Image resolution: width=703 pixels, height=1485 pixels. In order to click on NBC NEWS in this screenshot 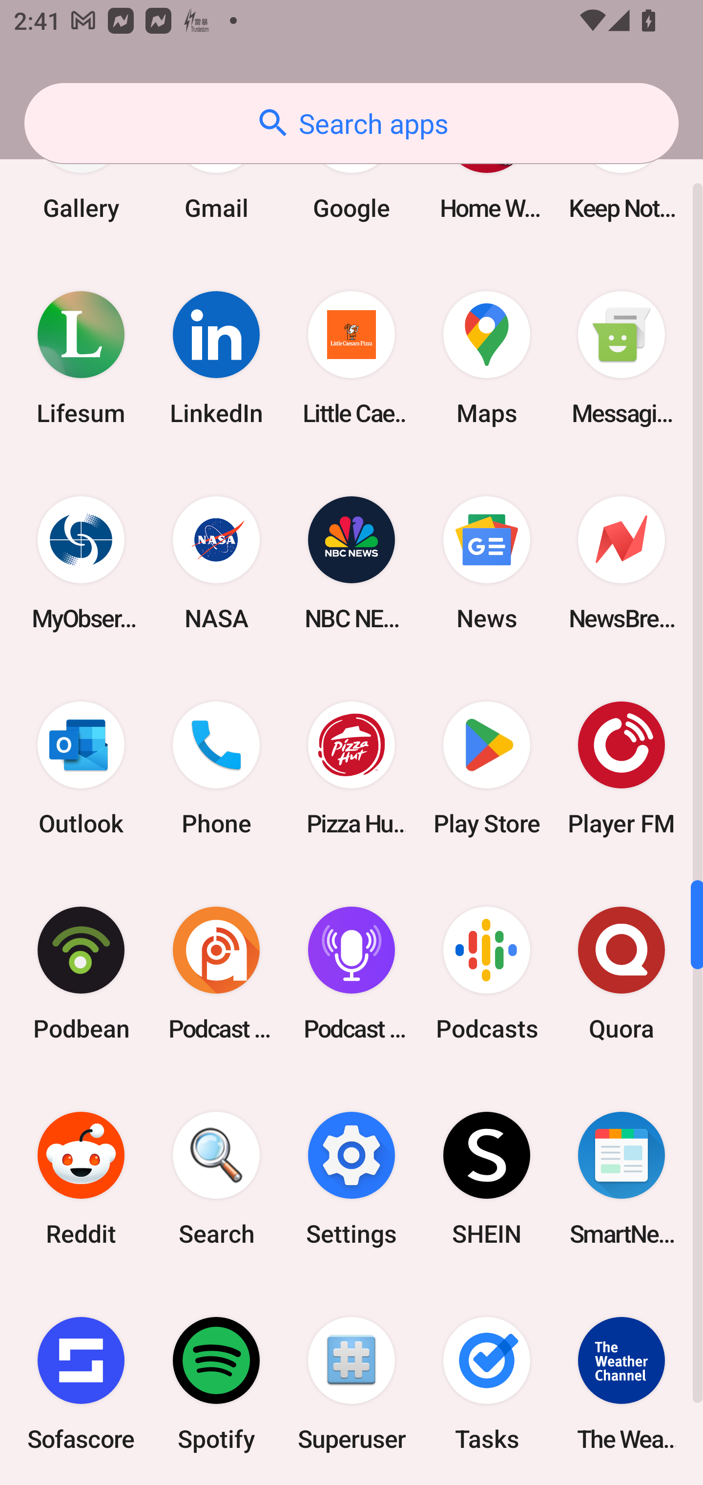, I will do `click(351, 563)`.